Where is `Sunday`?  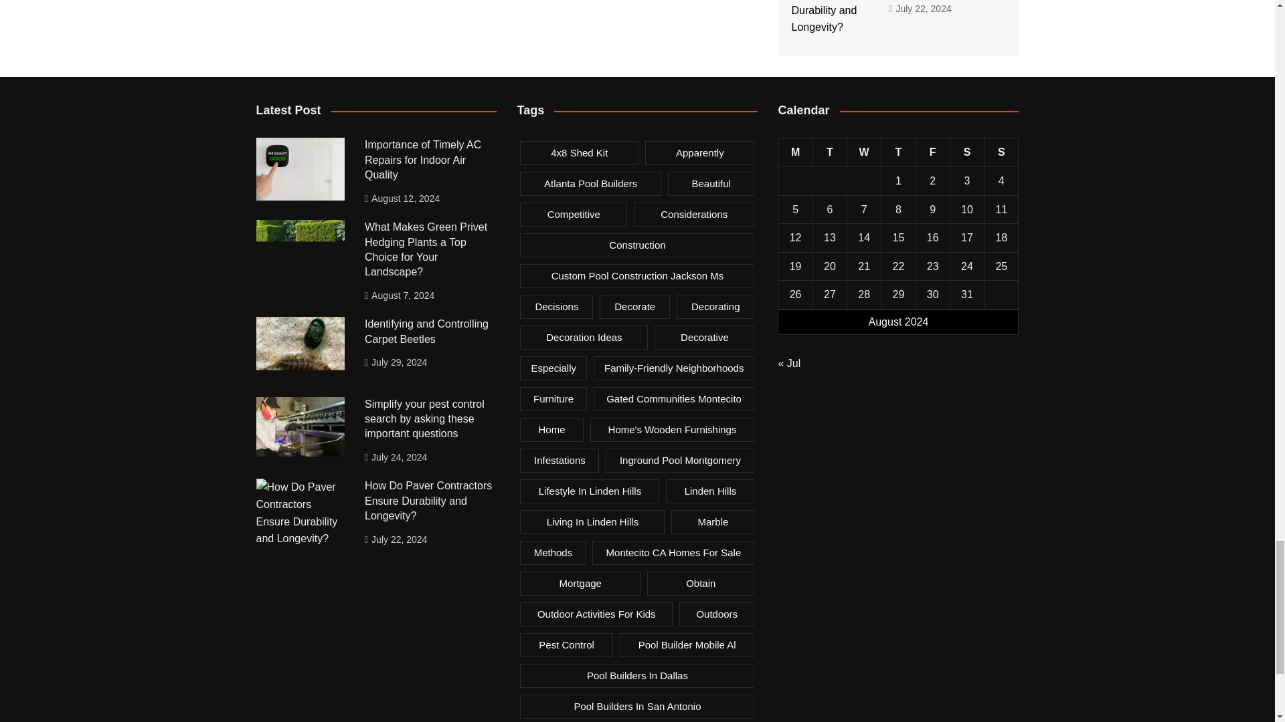
Sunday is located at coordinates (1001, 152).